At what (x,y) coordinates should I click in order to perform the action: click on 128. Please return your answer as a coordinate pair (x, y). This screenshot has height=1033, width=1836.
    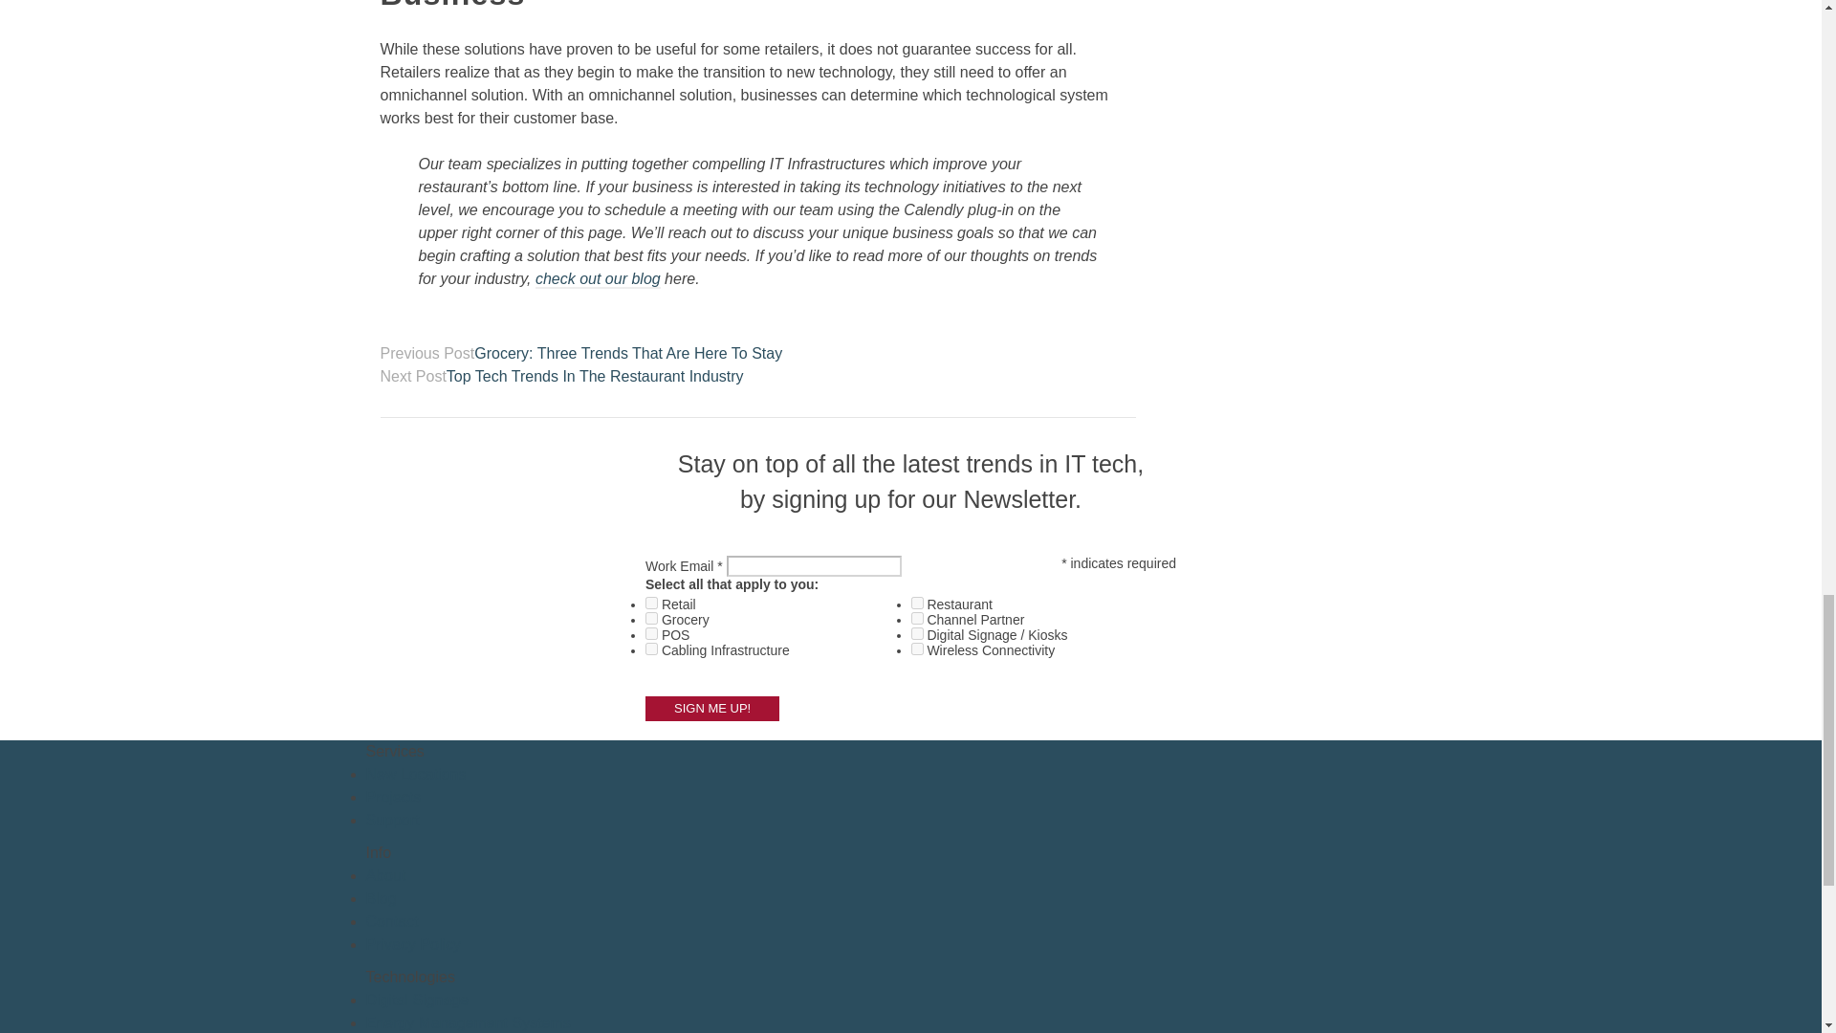
    Looking at the image, I should click on (916, 648).